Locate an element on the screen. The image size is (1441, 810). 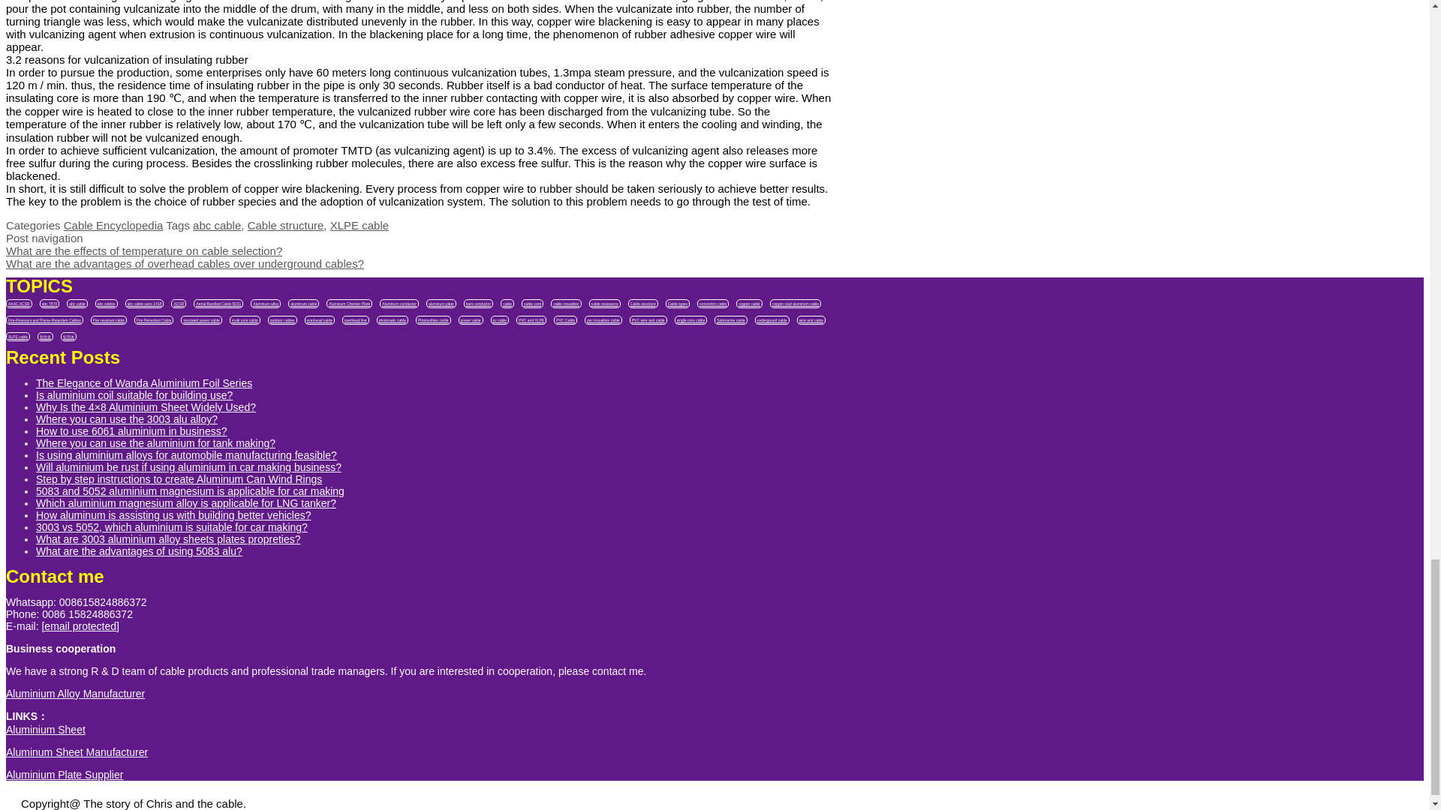
Cable types is located at coordinates (678, 303).